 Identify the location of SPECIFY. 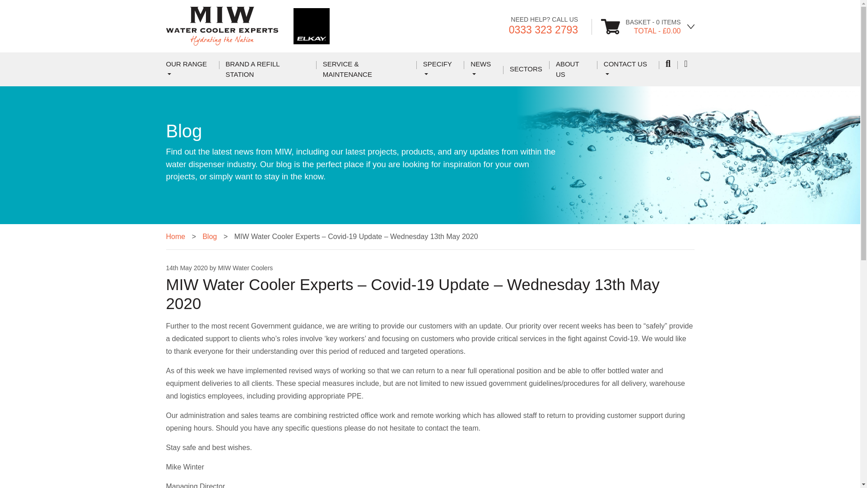
(440, 69).